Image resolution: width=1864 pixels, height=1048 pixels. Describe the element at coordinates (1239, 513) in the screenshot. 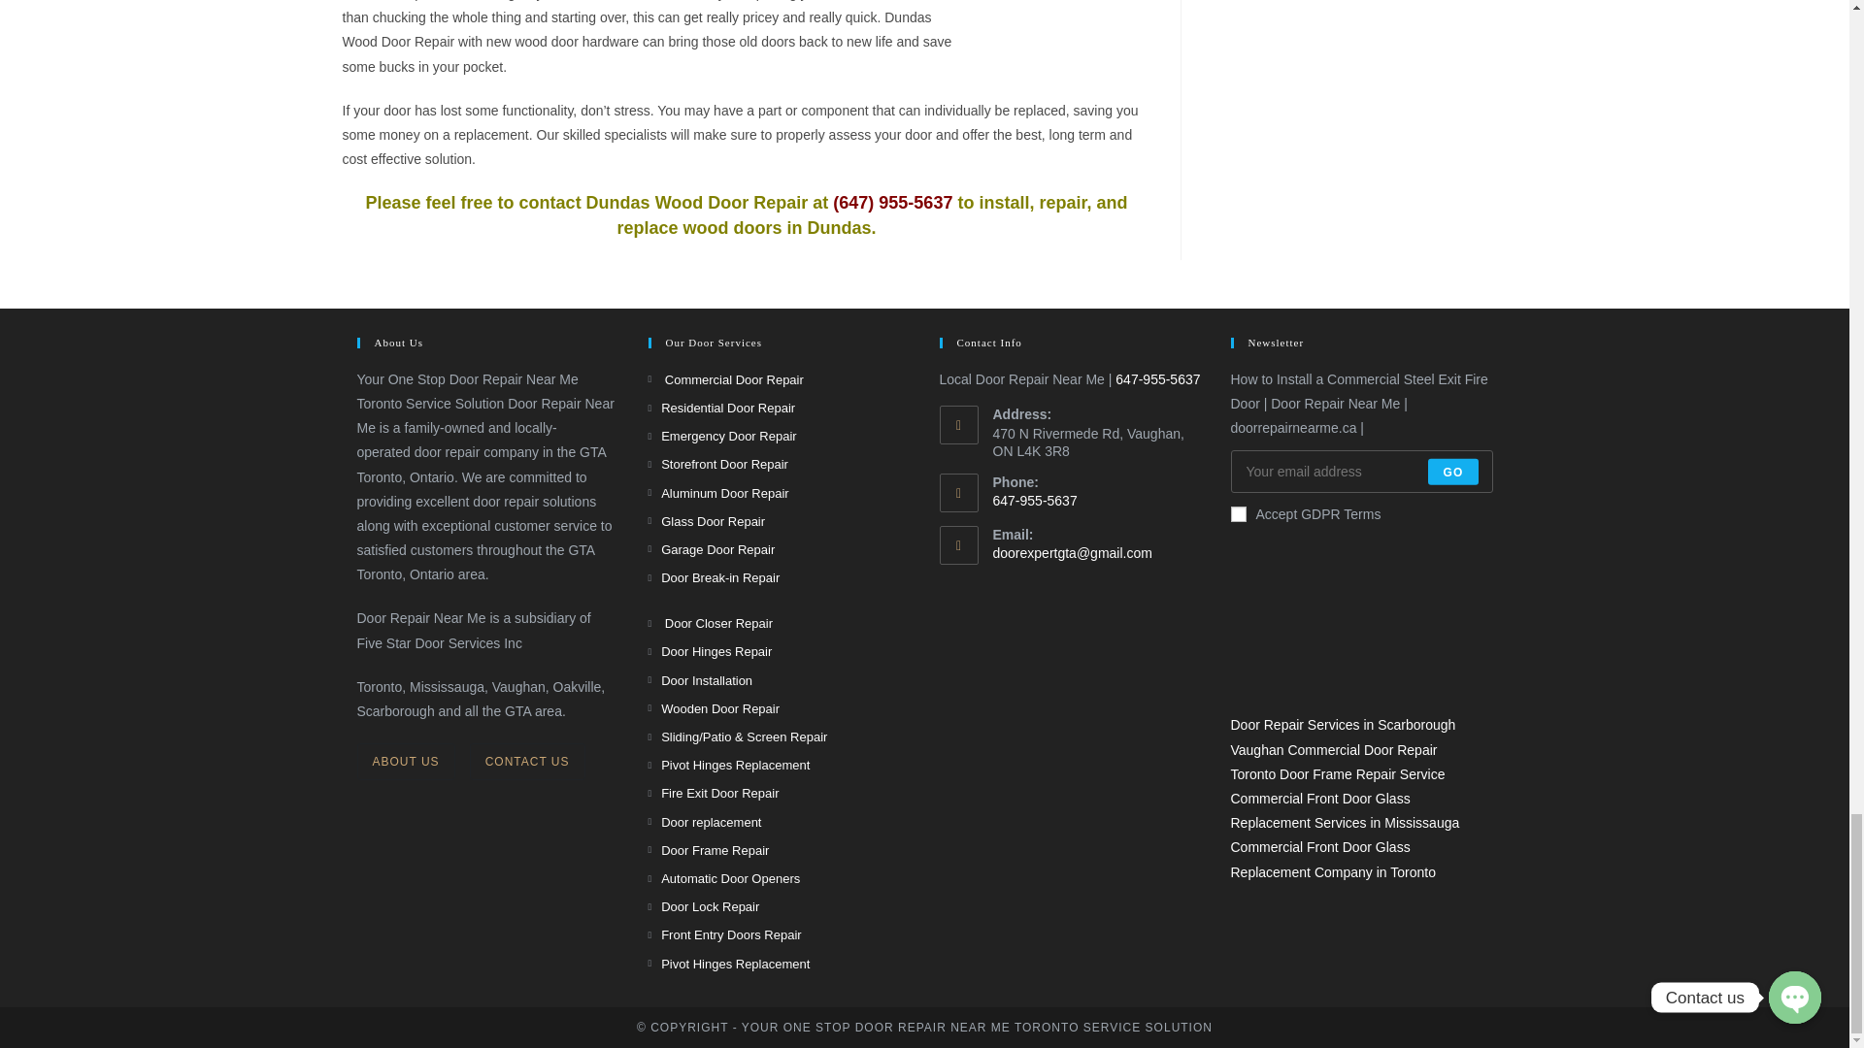

I see `1` at that location.